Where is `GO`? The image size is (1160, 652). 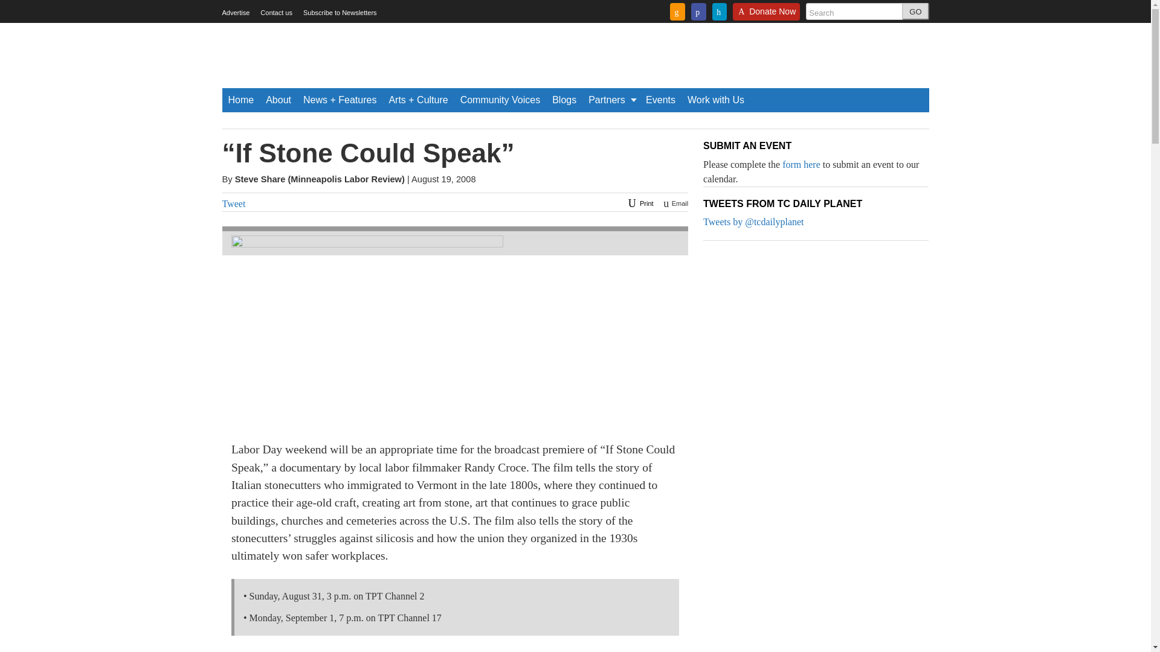 GO is located at coordinates (915, 11).